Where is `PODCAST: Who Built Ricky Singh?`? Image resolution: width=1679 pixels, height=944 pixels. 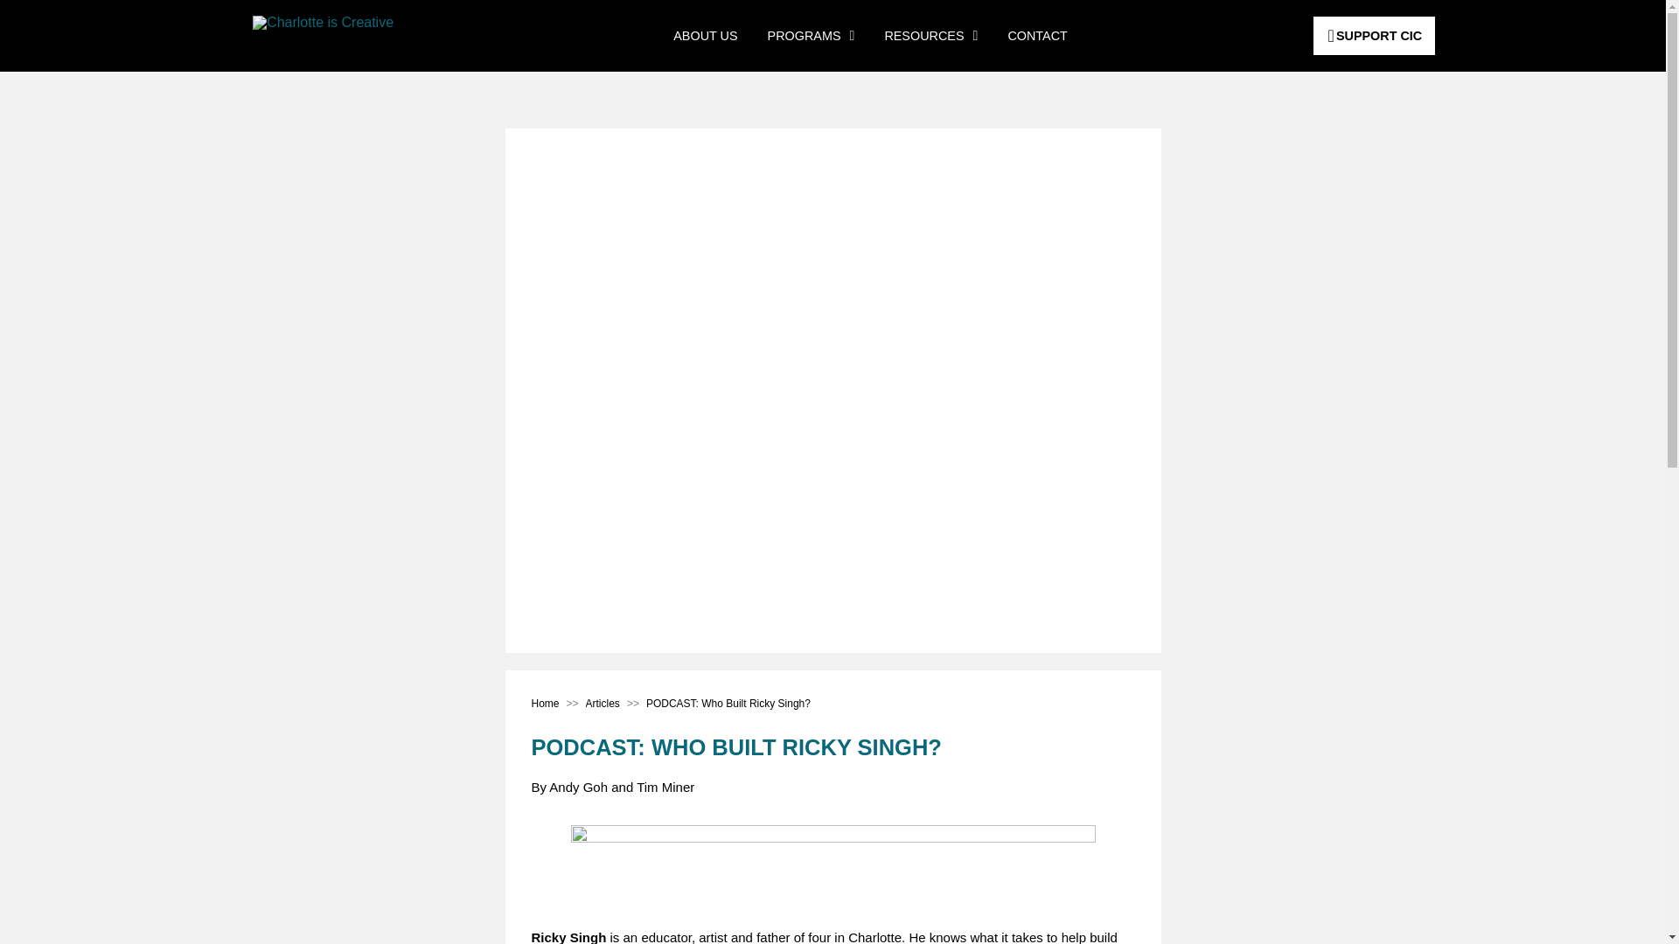
PODCAST: Who Built Ricky Singh? is located at coordinates (728, 705).